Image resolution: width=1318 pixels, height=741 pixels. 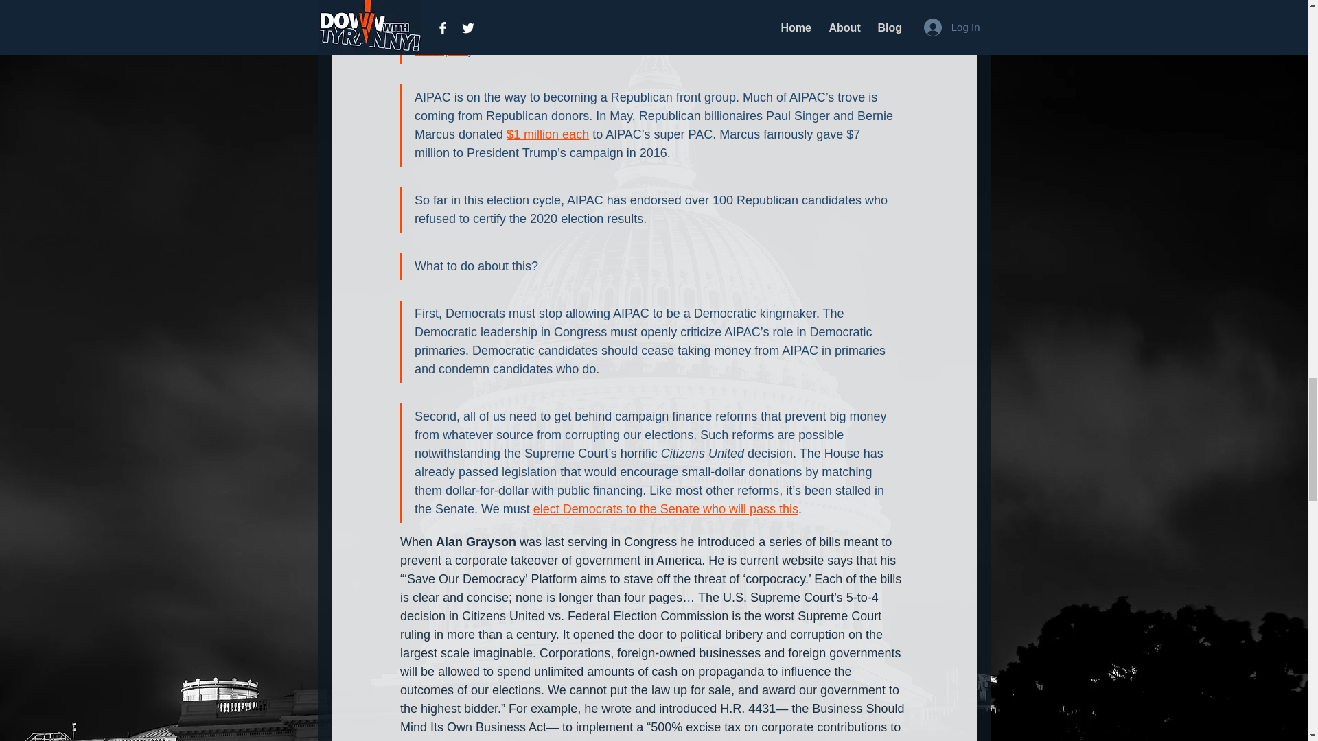 I want to click on labor champion, so click(x=494, y=40).